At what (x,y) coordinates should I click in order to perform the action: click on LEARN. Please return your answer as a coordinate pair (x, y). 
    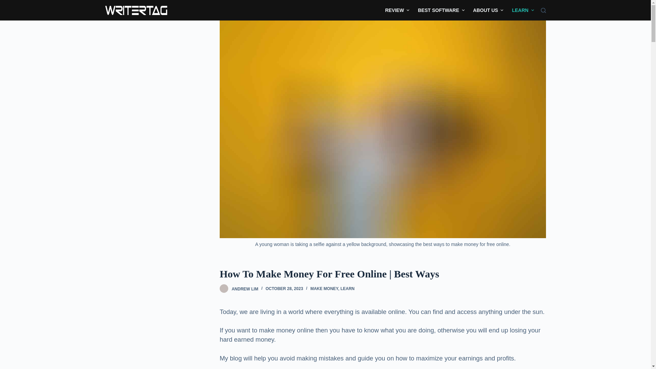
    Looking at the image, I should click on (521, 10).